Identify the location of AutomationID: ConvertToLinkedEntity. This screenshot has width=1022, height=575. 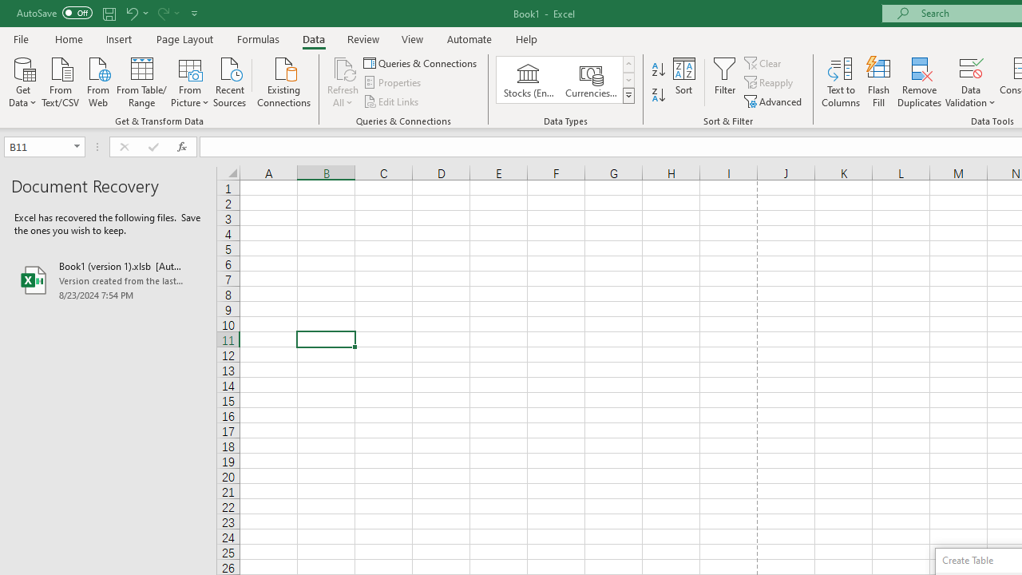
(565, 80).